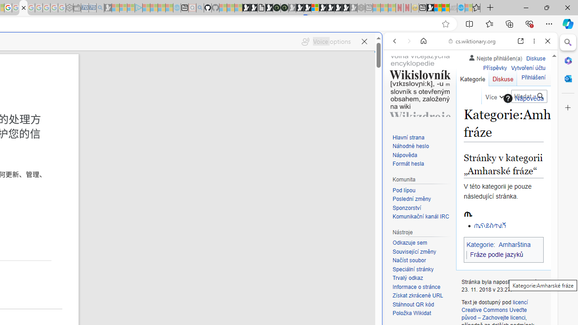 The image size is (578, 325). I want to click on Wallet - Sleeping, so click(77, 8).